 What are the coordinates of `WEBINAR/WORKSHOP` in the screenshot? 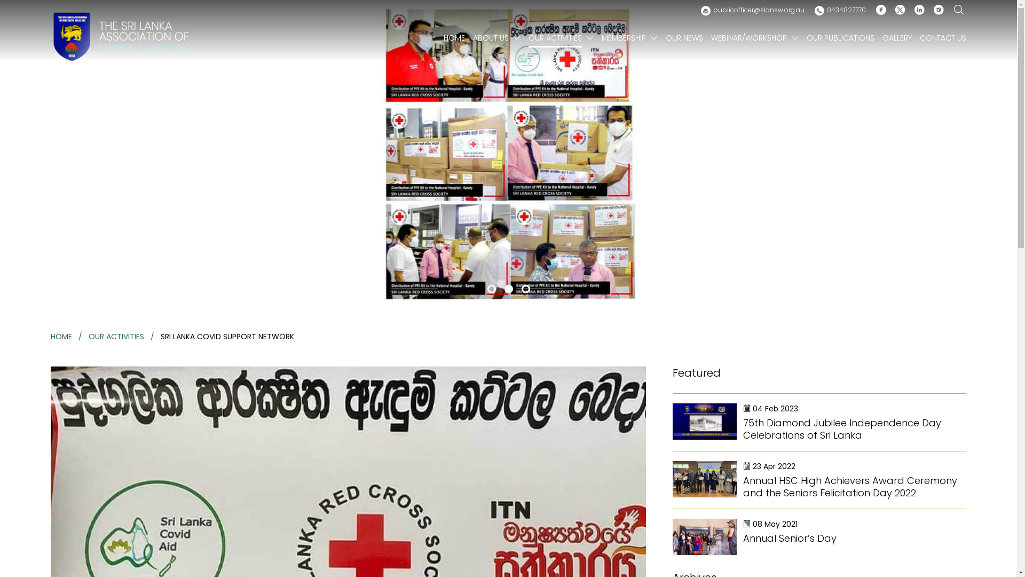 It's located at (749, 38).